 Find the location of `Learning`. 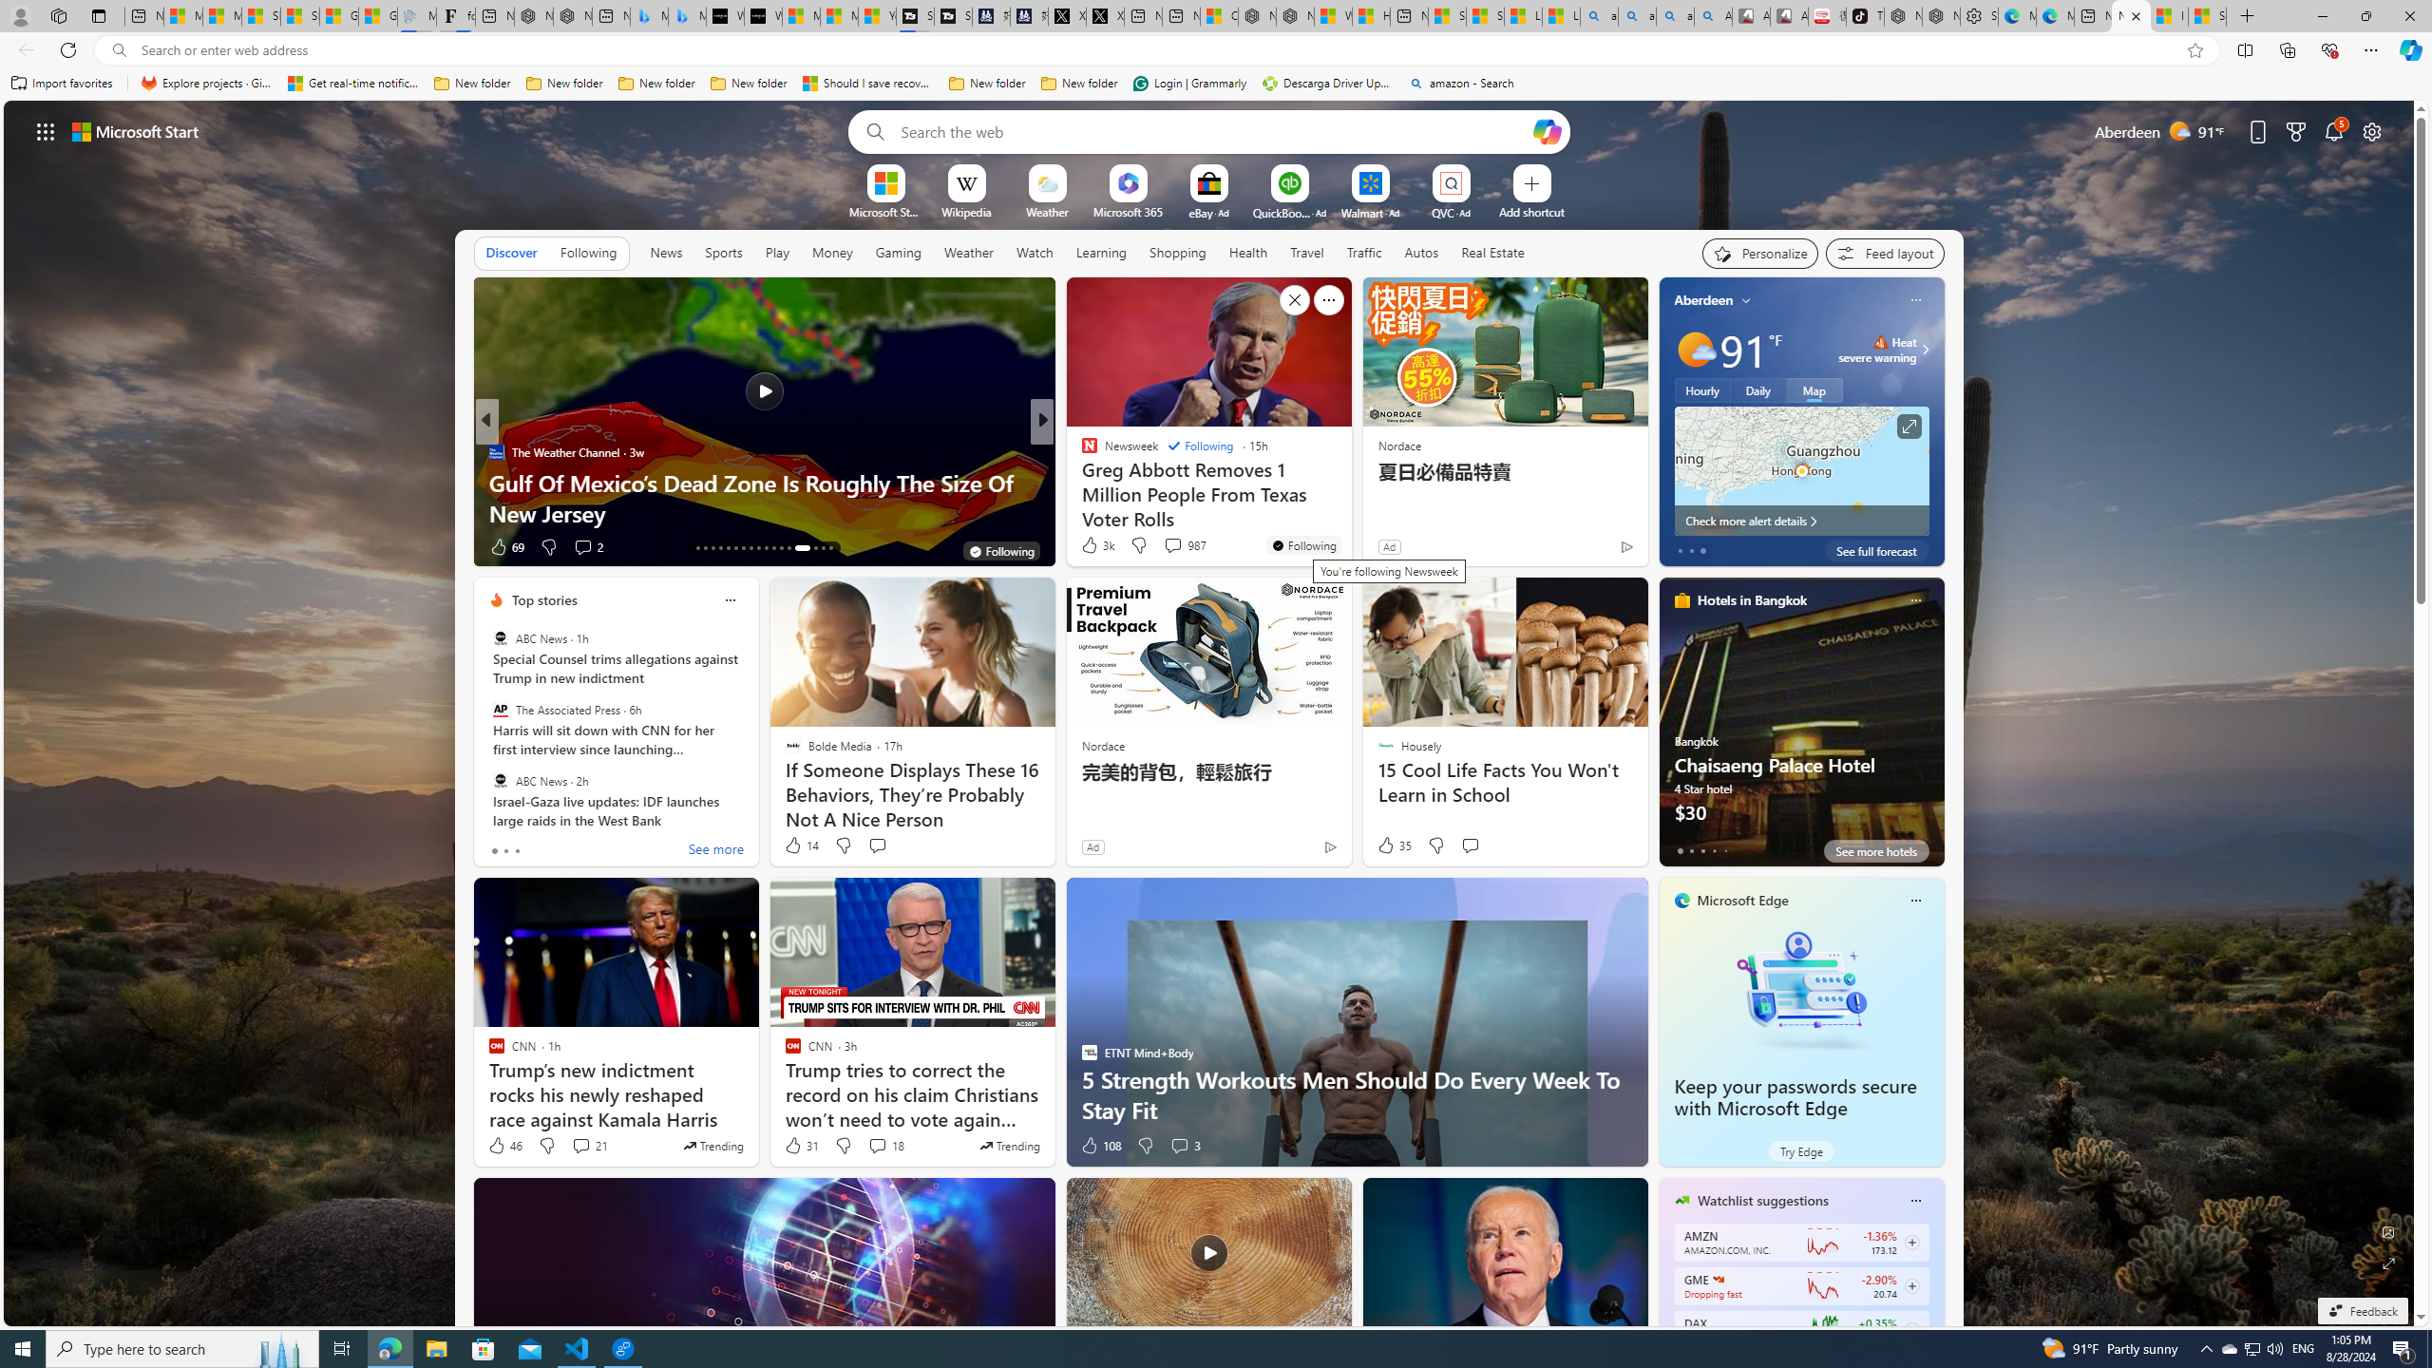

Learning is located at coordinates (1102, 253).